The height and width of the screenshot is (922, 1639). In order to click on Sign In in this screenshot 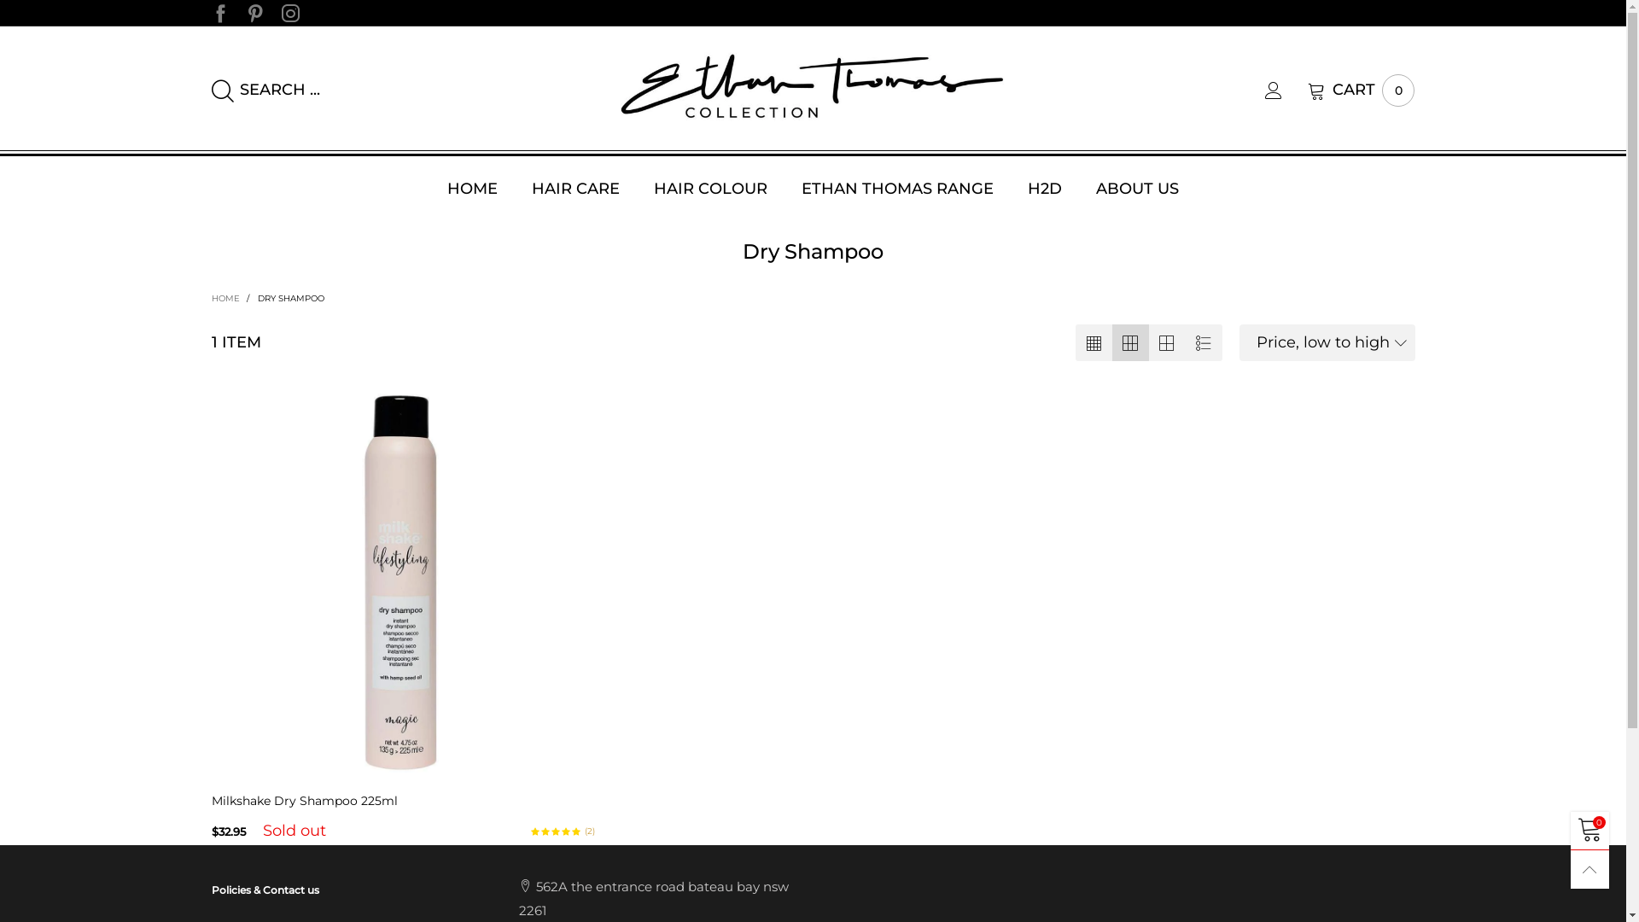, I will do `click(1261, 294)`.